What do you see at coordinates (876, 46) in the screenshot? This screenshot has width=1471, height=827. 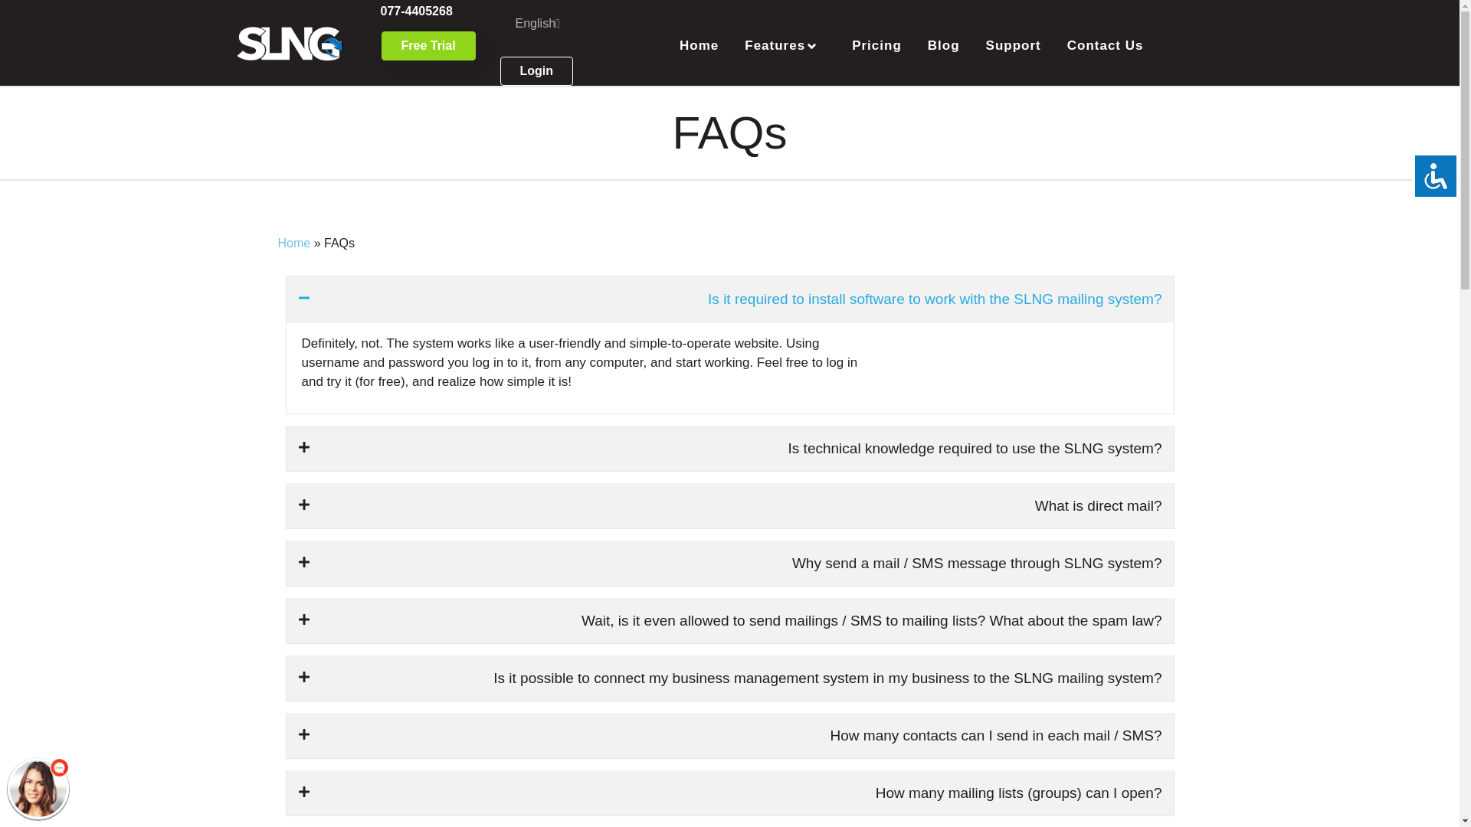 I see `Pricing` at bounding box center [876, 46].